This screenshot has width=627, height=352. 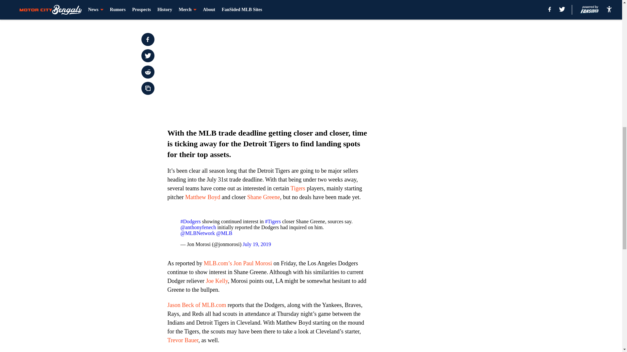 I want to click on Tigers, so click(x=298, y=188).